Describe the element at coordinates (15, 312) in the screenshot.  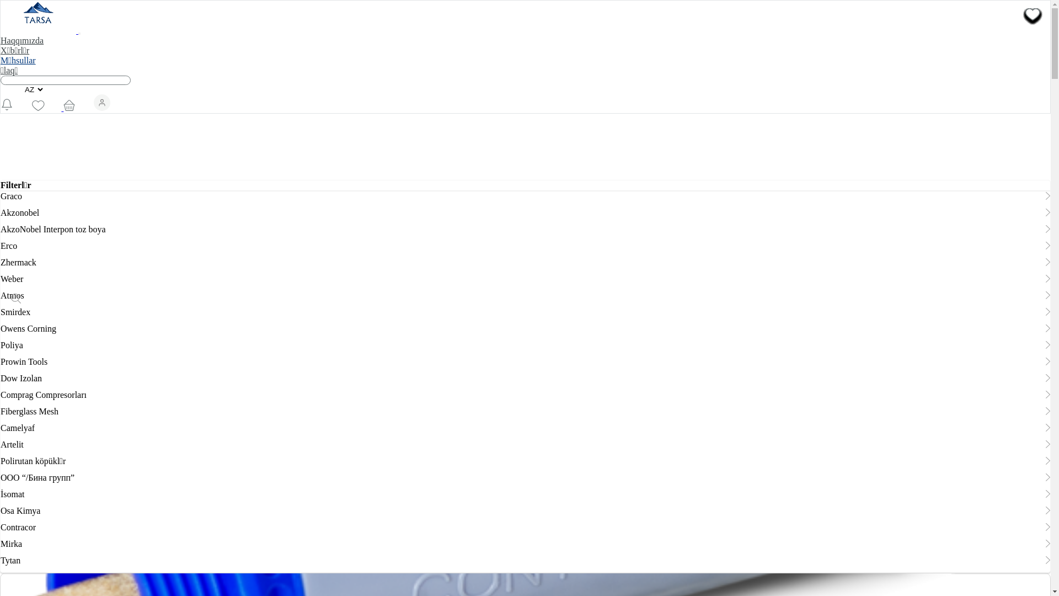
I see `Smirdex` at that location.